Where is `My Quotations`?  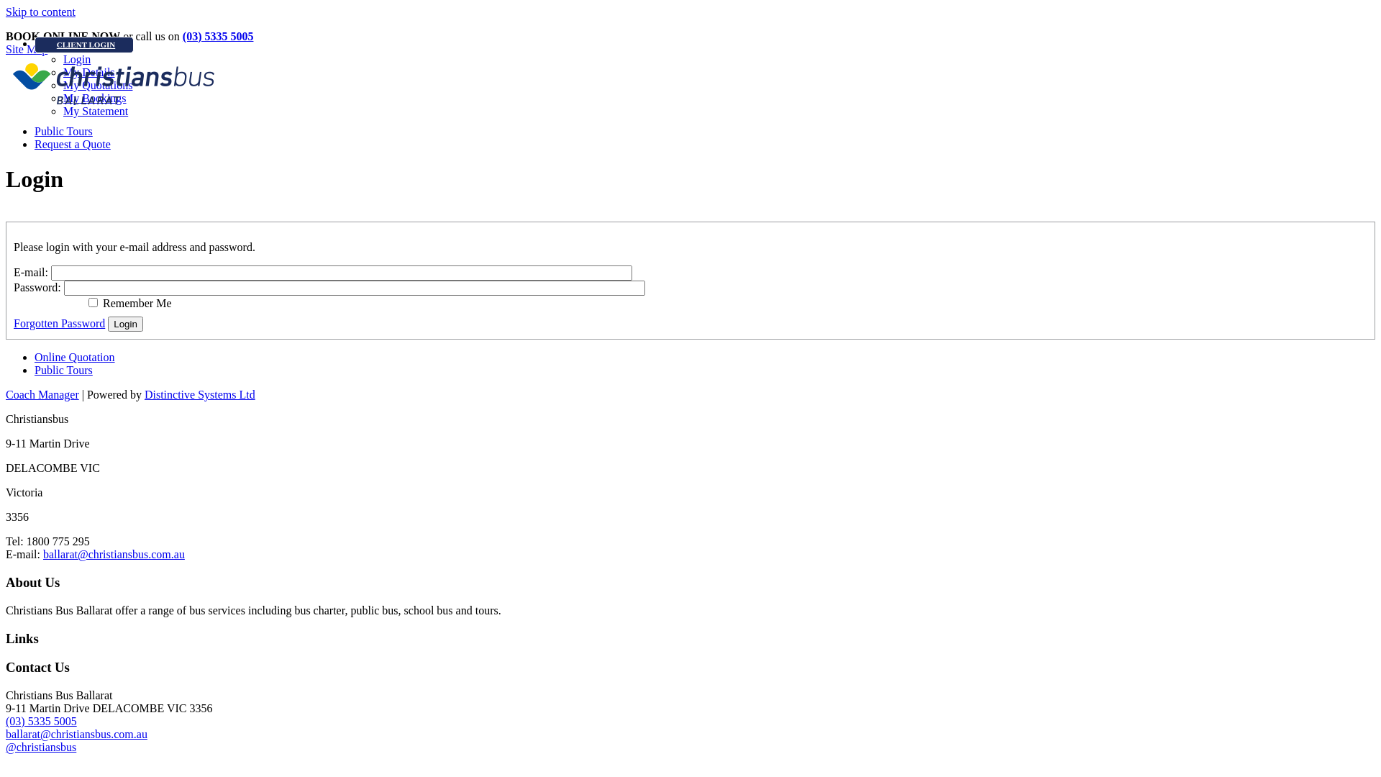 My Quotations is located at coordinates (455, 86).